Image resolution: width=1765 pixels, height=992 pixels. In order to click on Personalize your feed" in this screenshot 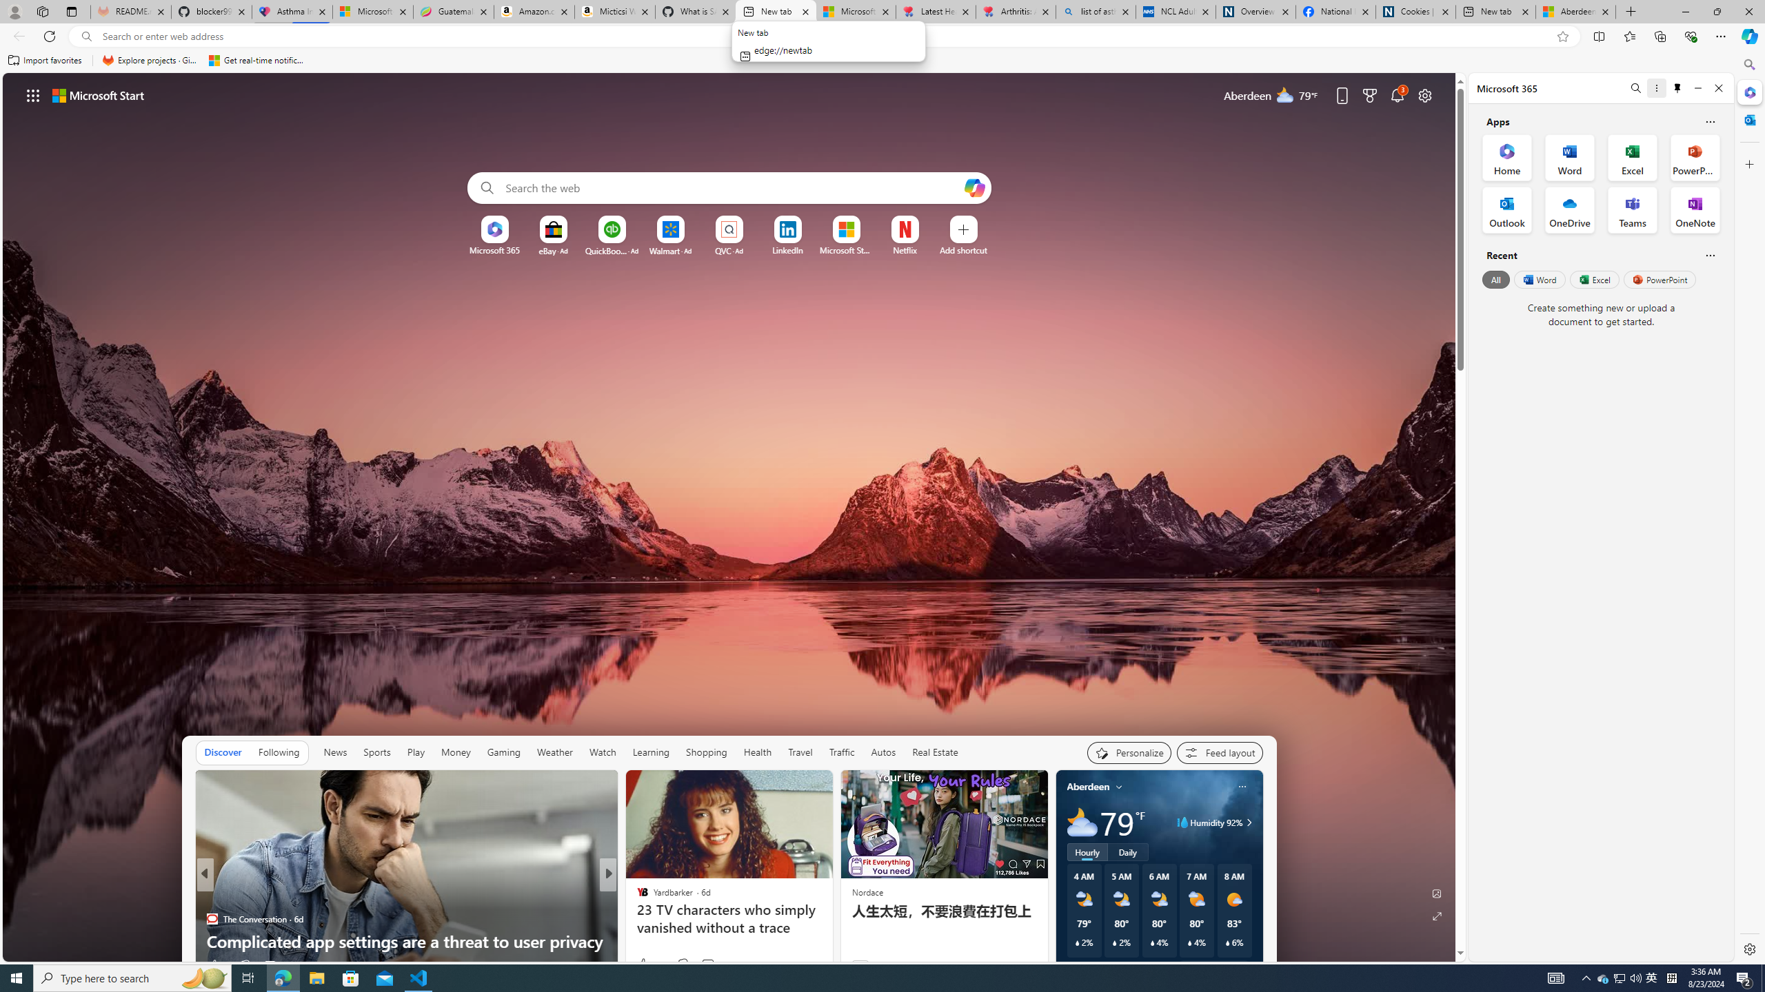, I will do `click(1129, 752)`.